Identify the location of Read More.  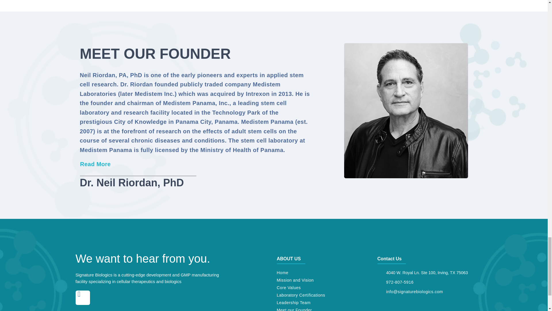
(95, 164).